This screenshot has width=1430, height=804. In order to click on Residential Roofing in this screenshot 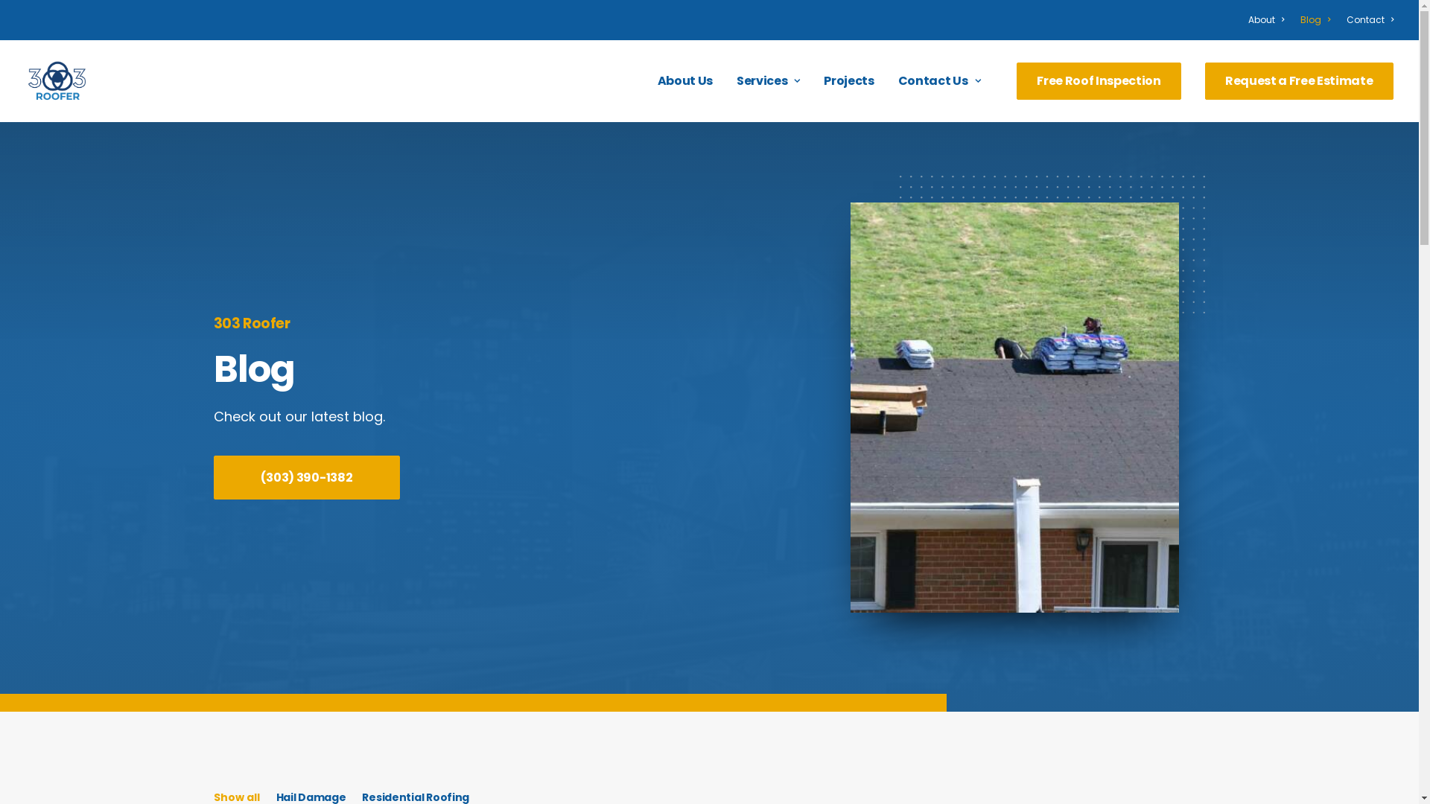, I will do `click(416, 797)`.